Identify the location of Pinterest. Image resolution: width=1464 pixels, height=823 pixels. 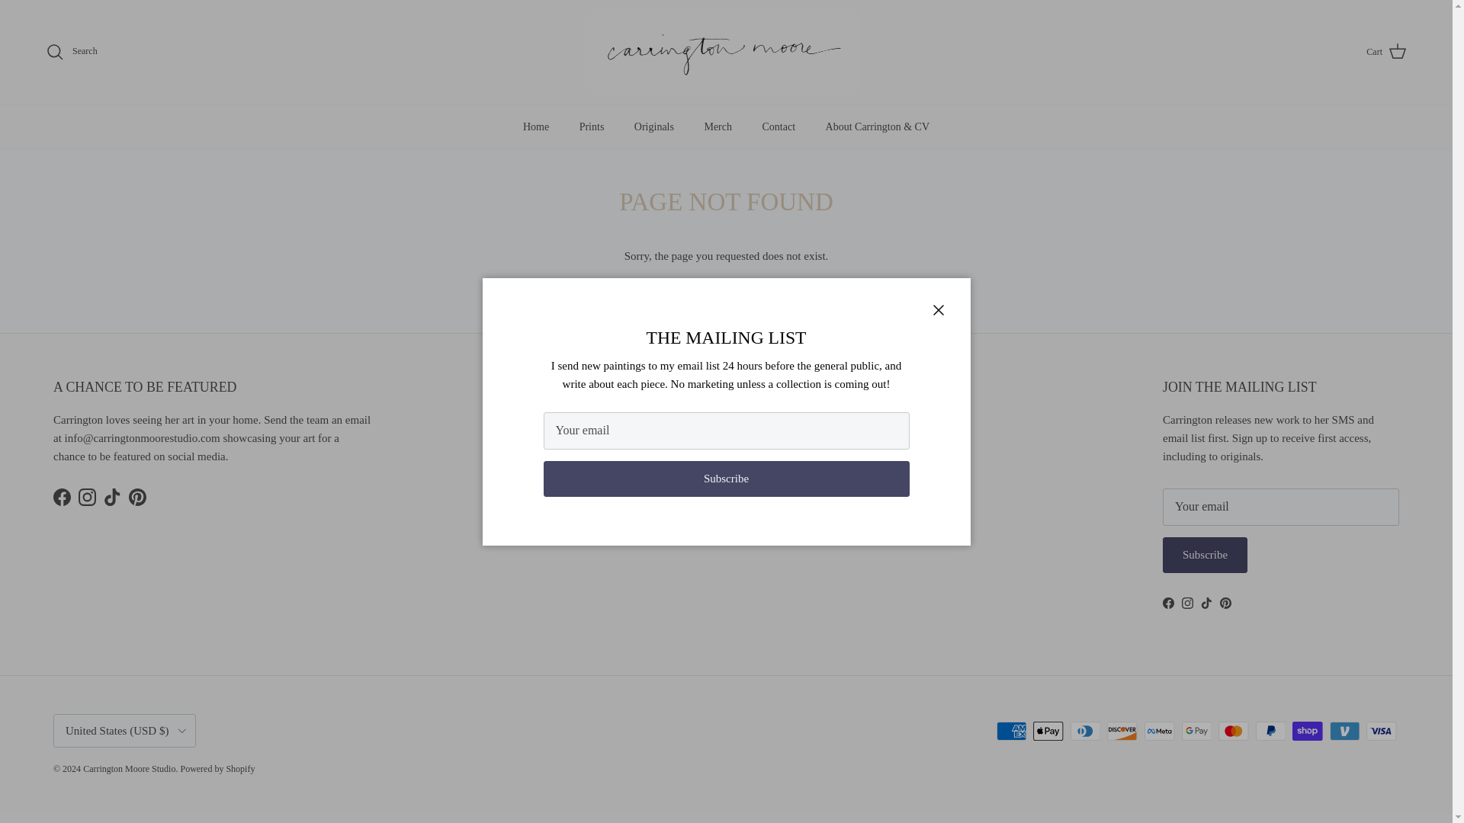
(137, 497).